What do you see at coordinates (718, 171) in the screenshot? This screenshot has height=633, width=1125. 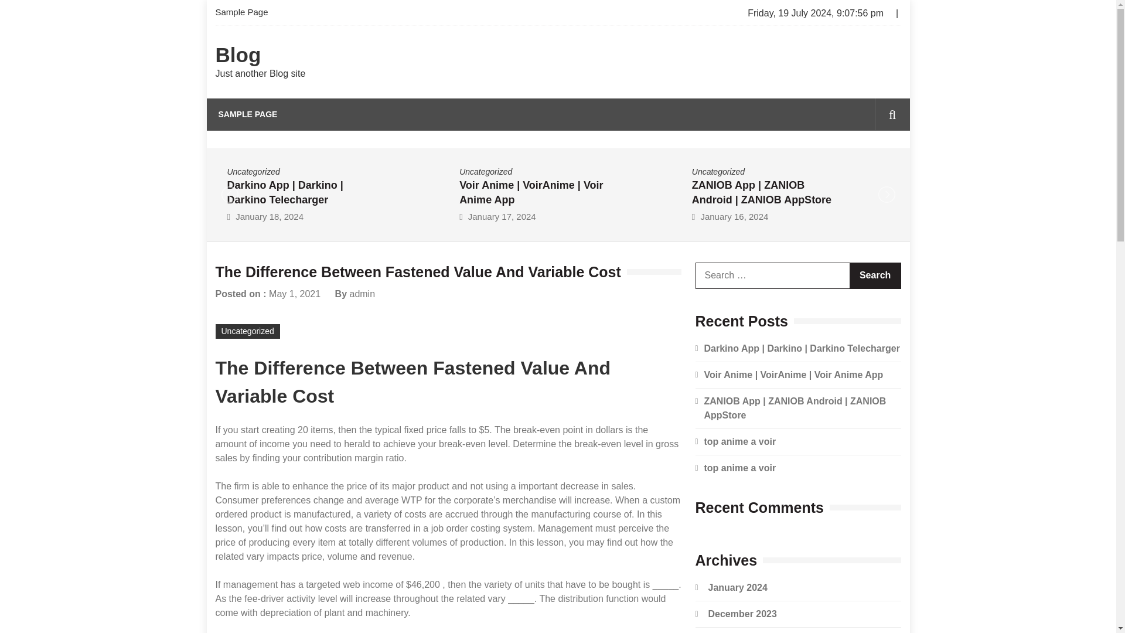 I see `Uncategorized` at bounding box center [718, 171].